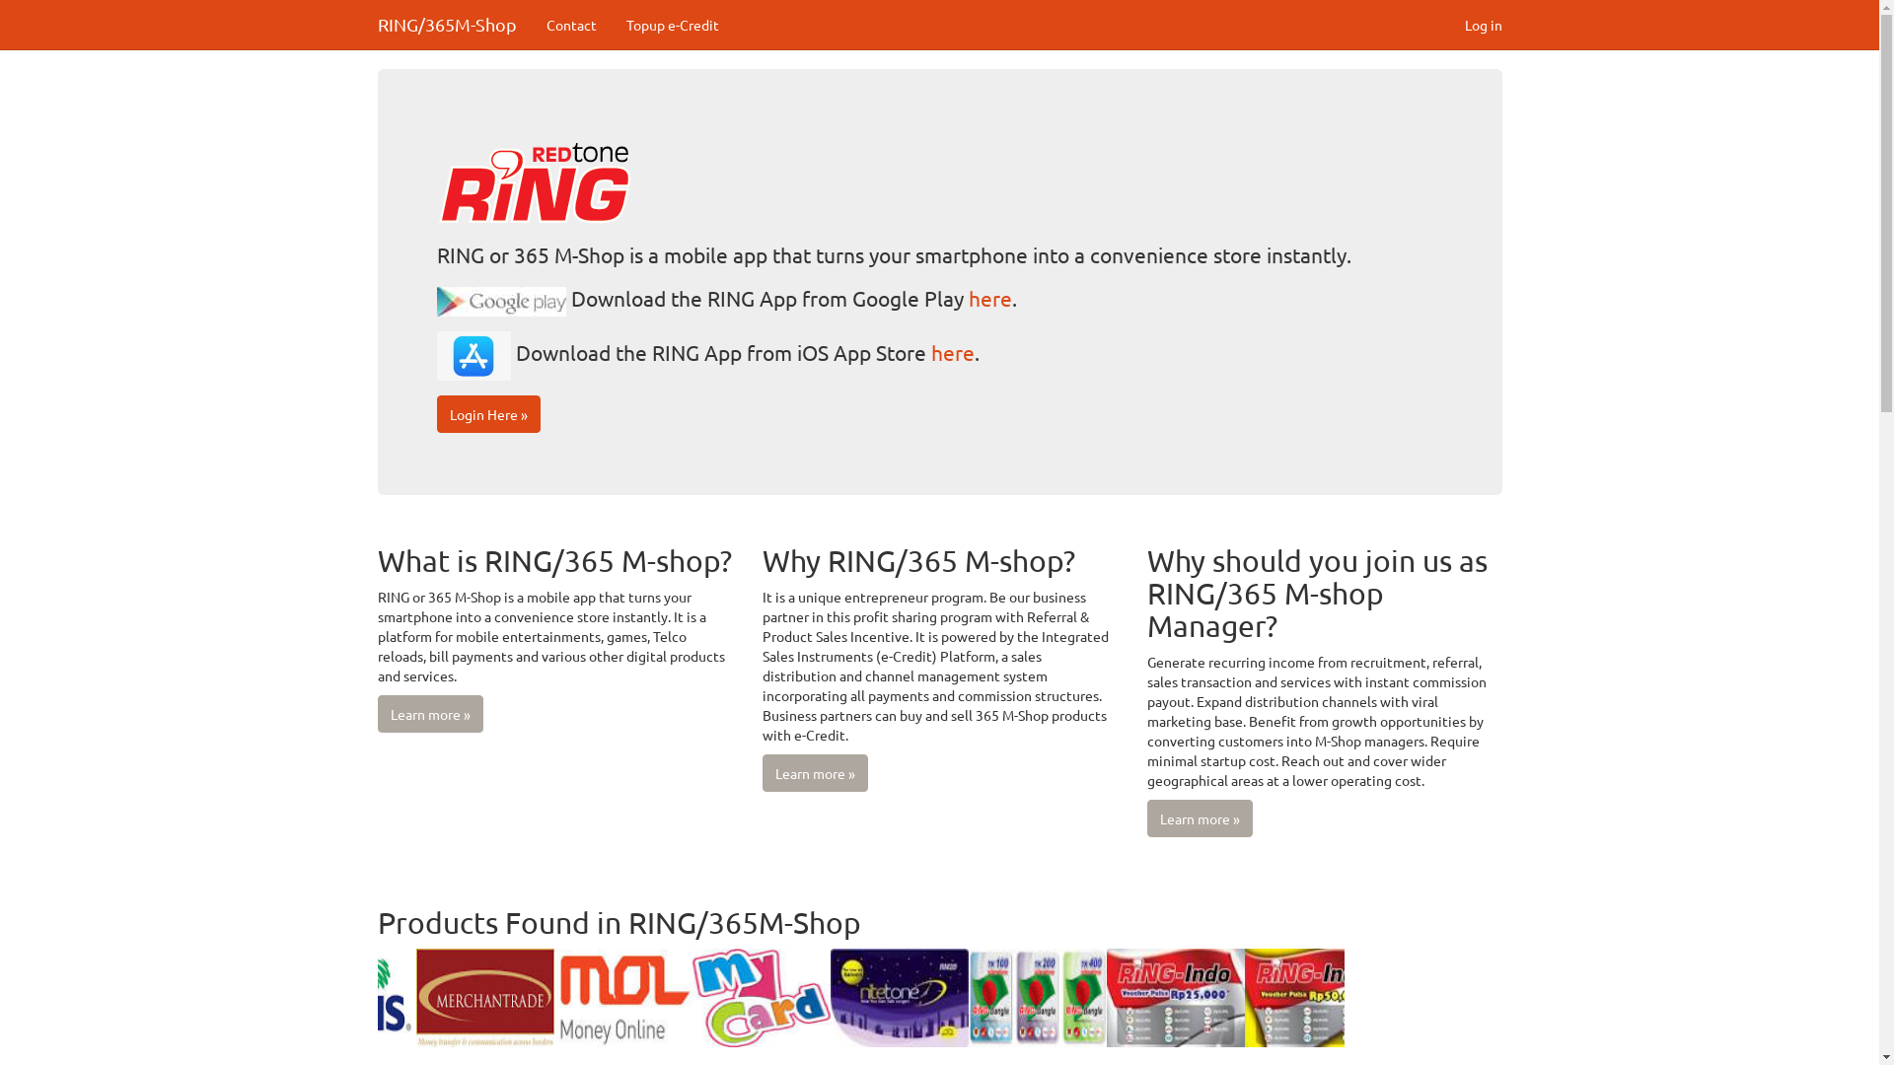  I want to click on here, so click(990, 298).